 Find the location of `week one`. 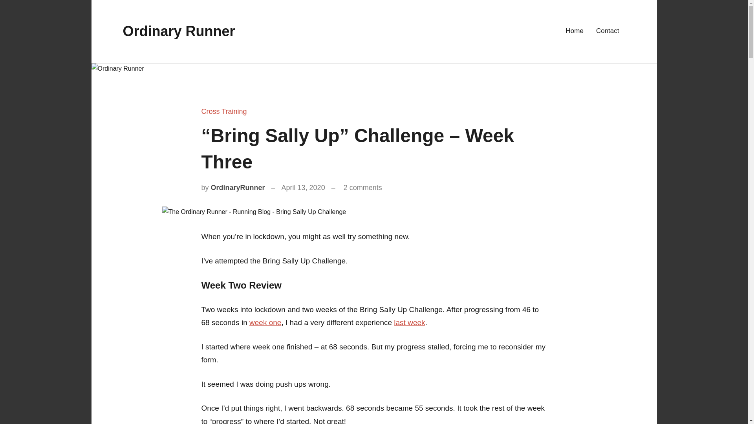

week one is located at coordinates (265, 322).